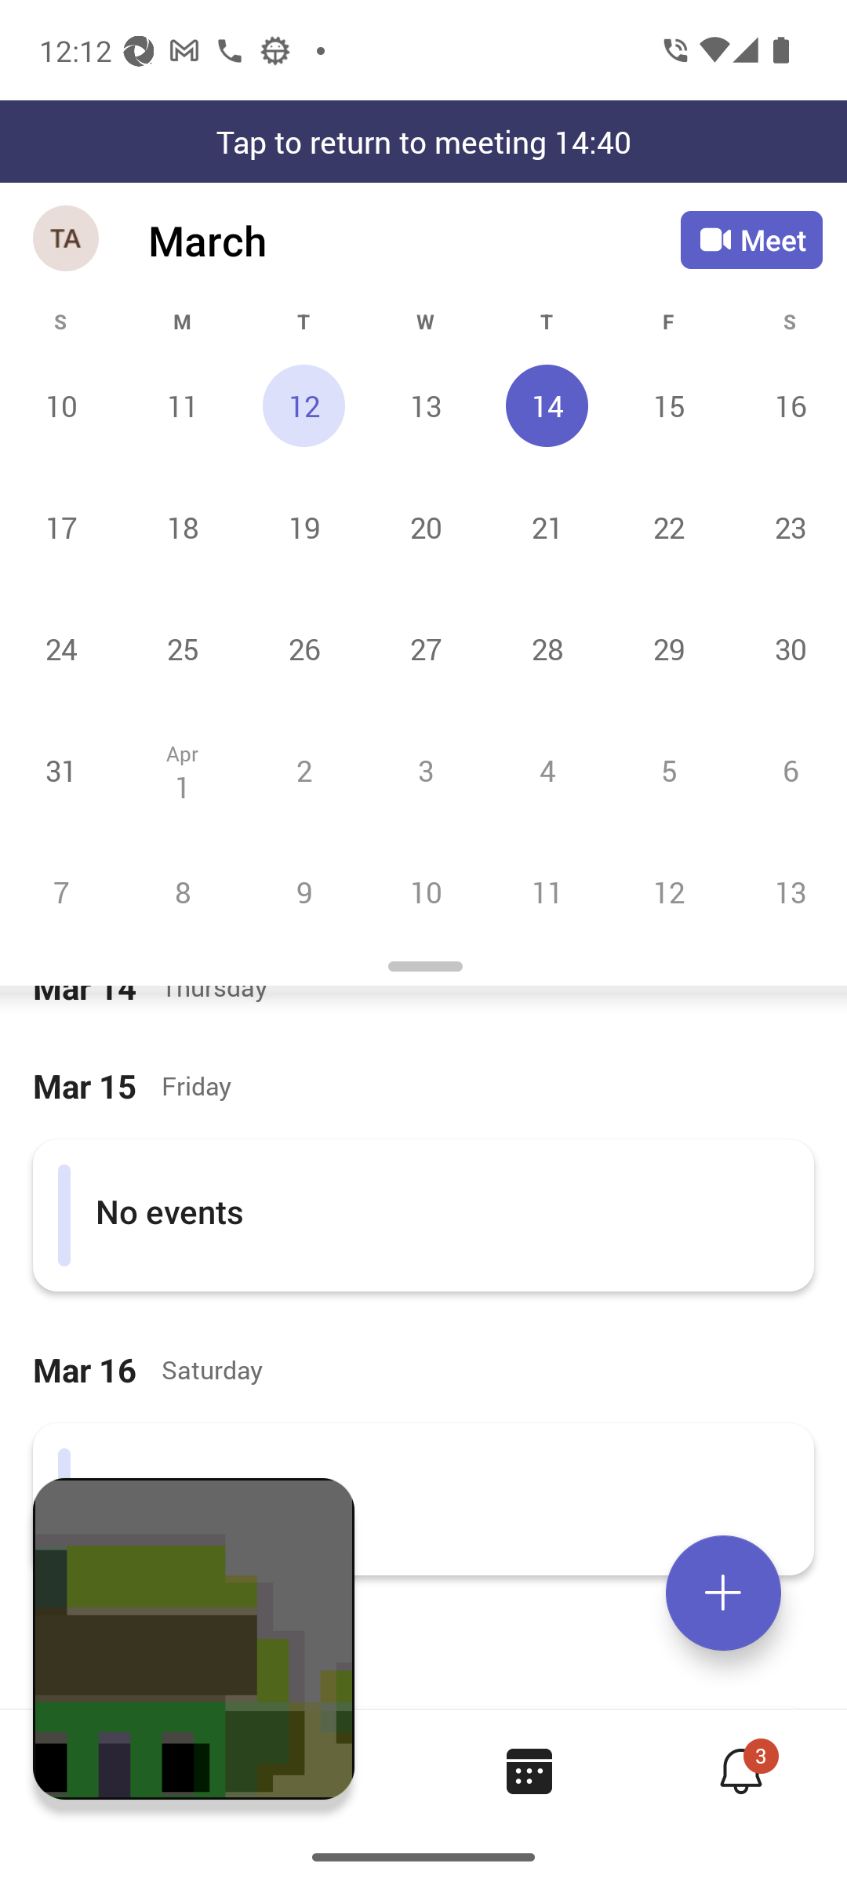 This screenshot has width=847, height=1882. I want to click on Saturday, April 13 13, so click(787, 892).